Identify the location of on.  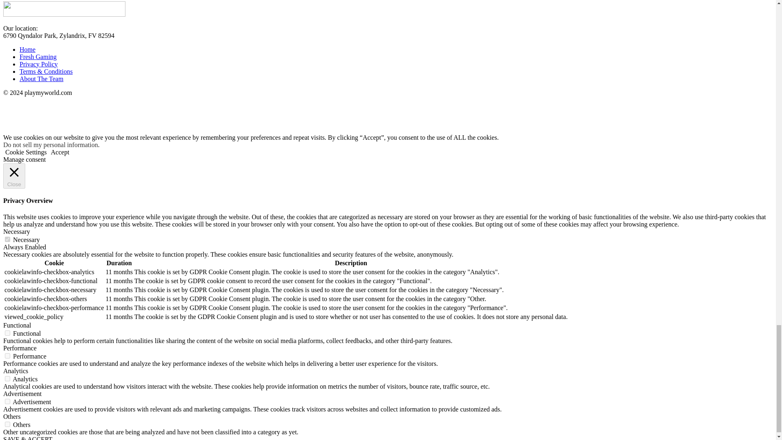
(7, 333).